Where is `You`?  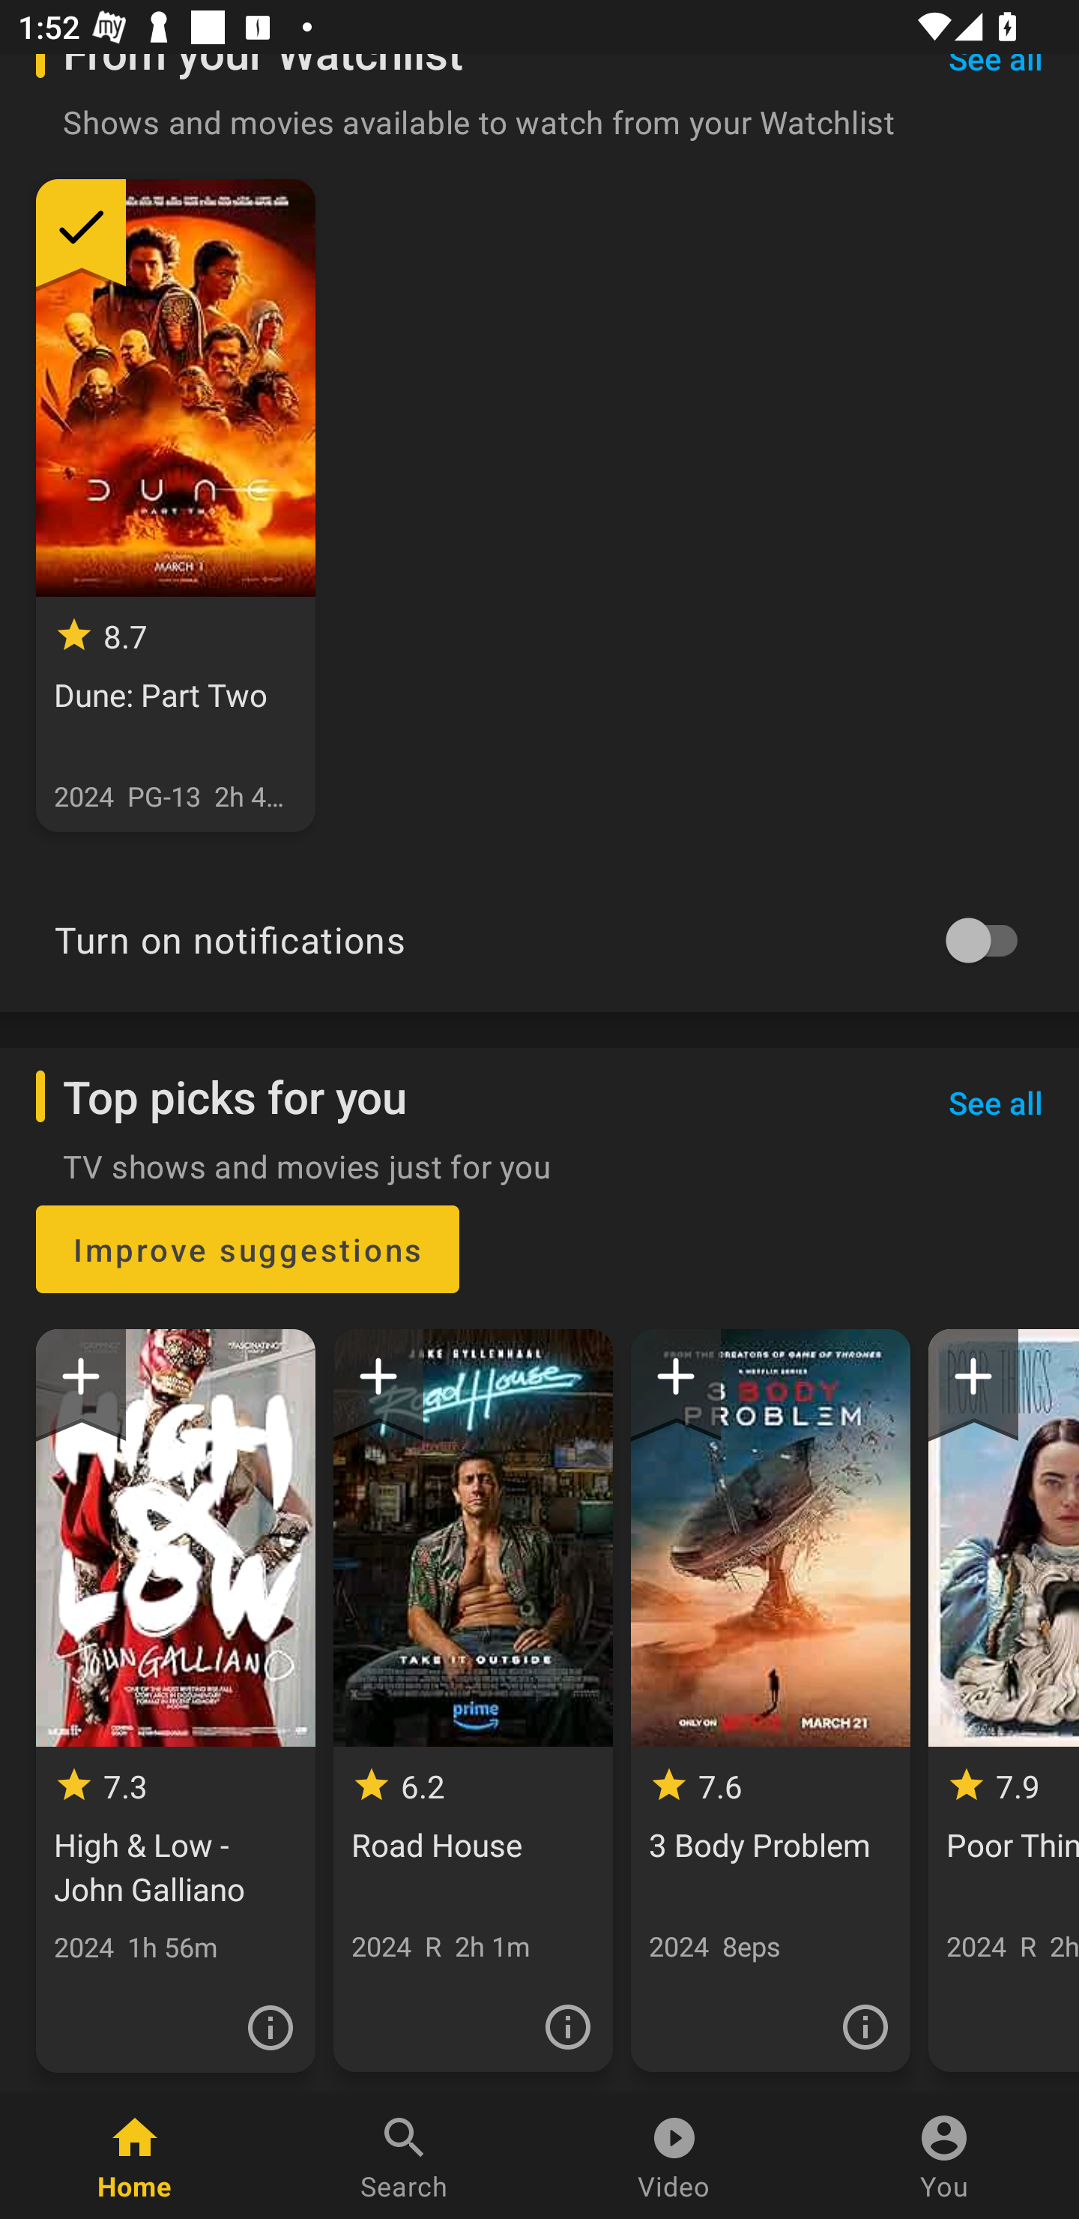
You is located at coordinates (944, 2156).